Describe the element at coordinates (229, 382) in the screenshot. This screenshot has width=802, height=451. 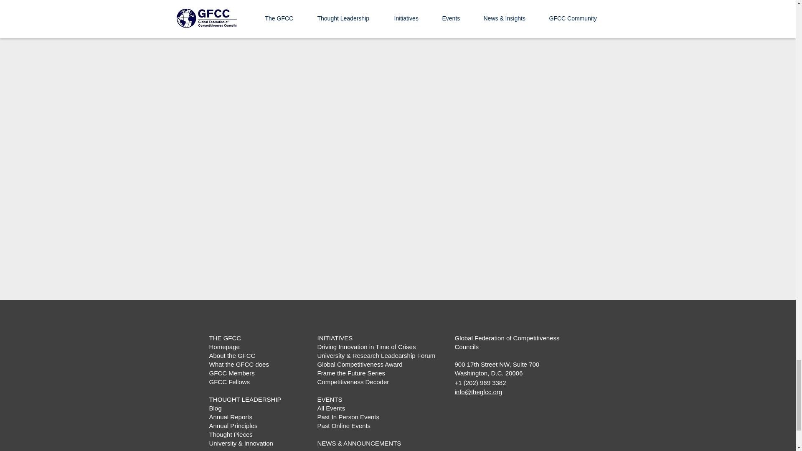
I see `GFCC Fellows` at that location.